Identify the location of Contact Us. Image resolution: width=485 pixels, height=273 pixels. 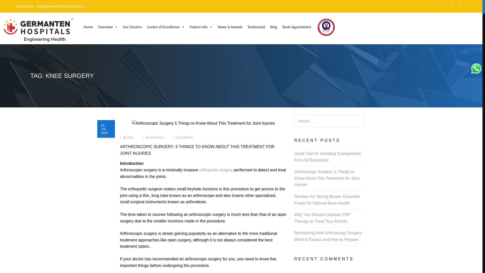
(25, 6).